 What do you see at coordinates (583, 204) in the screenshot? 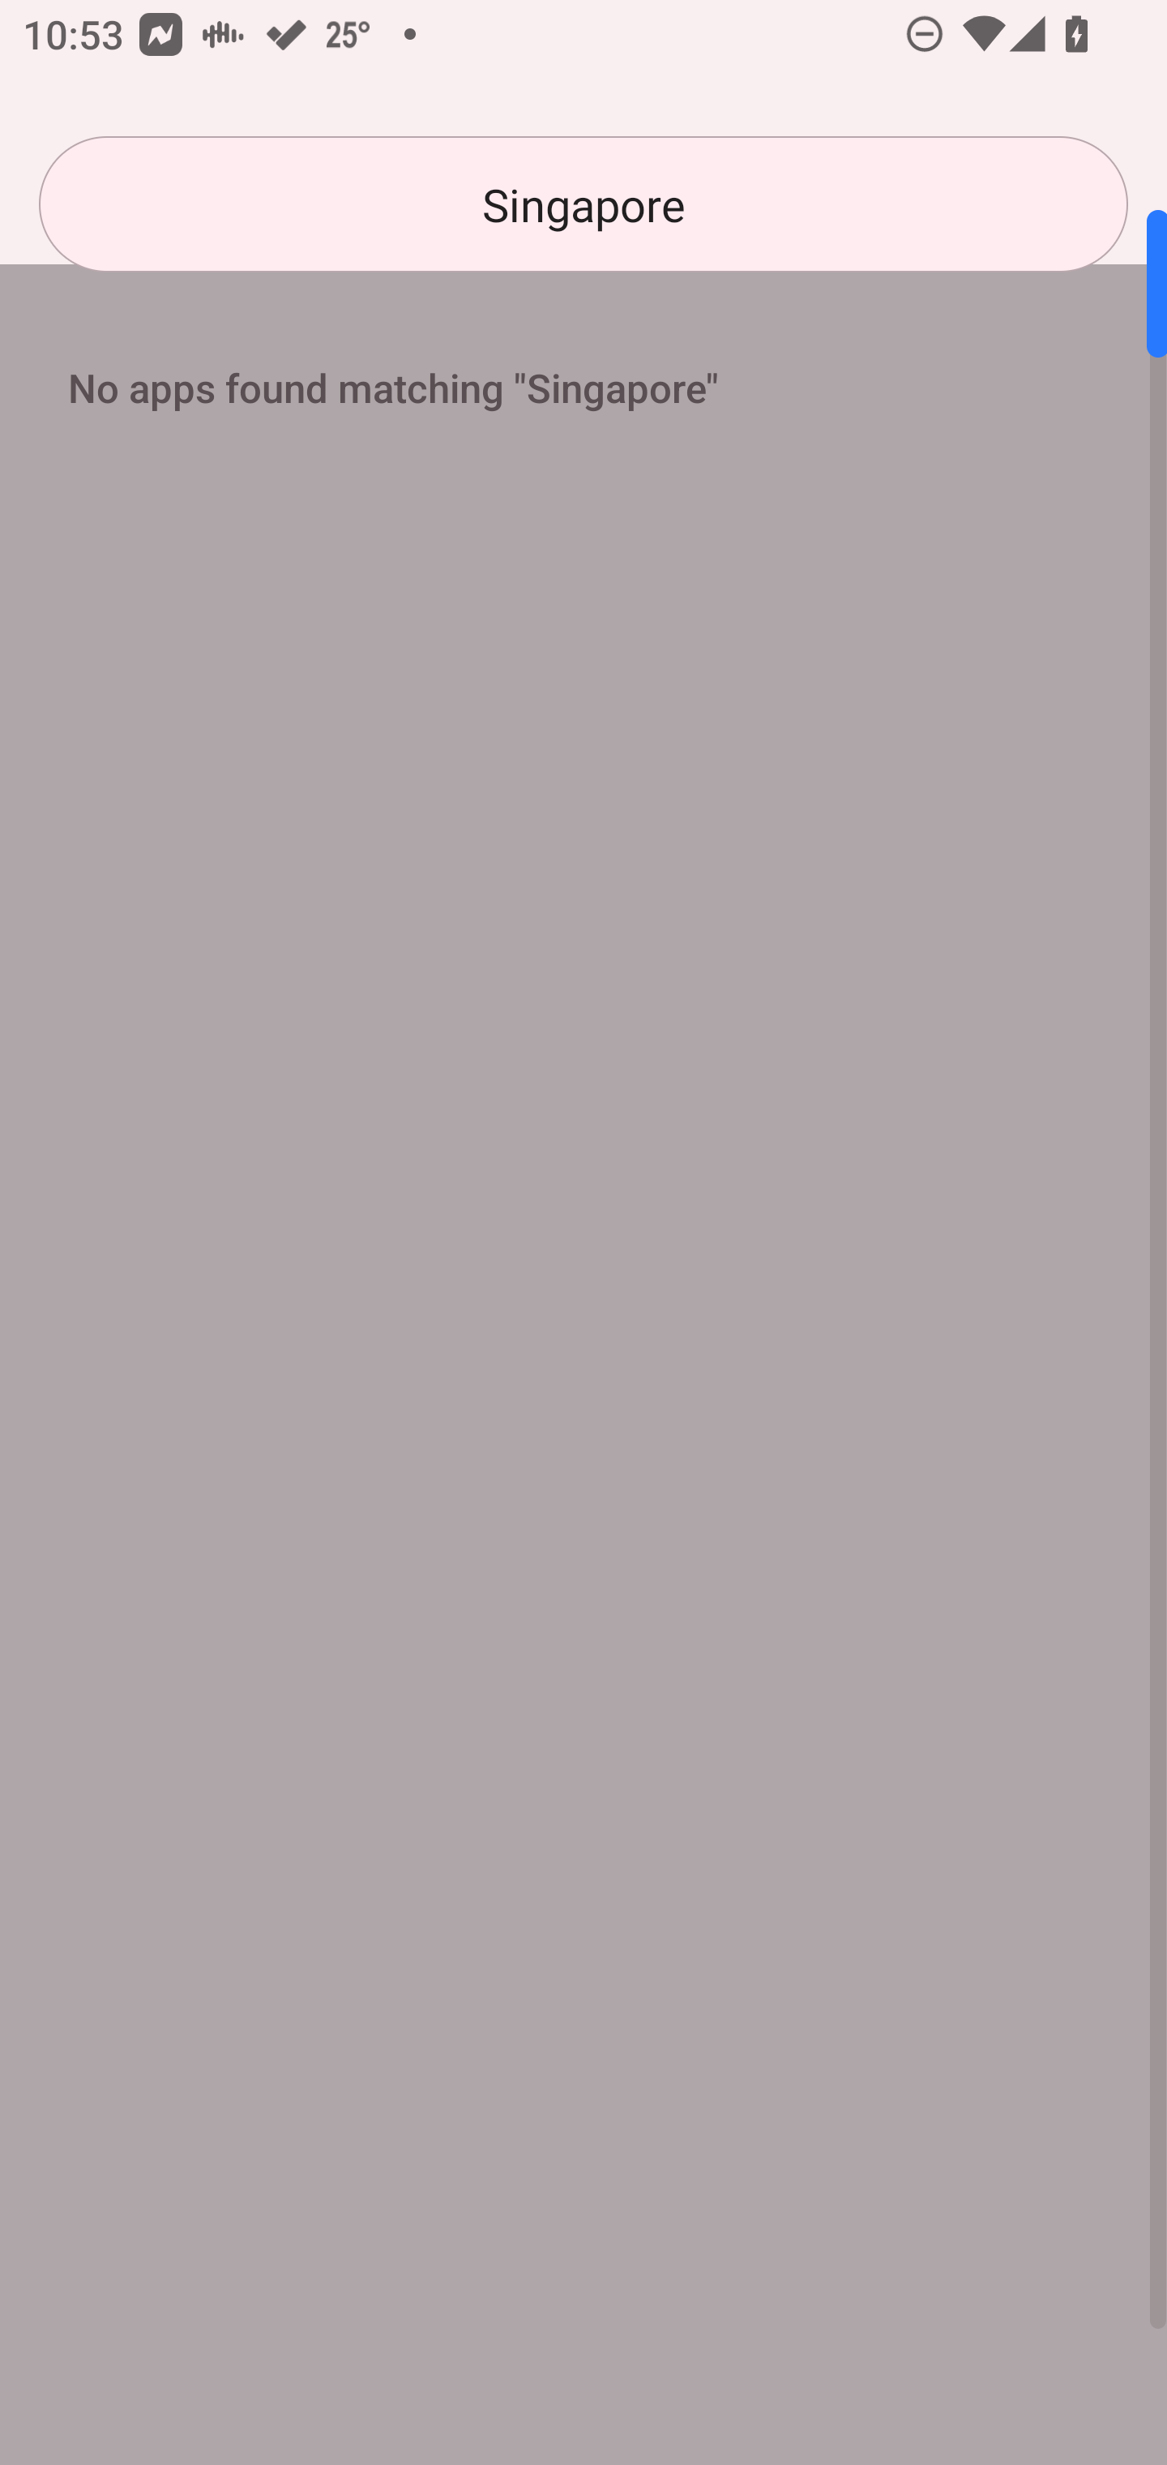
I see `Singapore` at bounding box center [583, 204].